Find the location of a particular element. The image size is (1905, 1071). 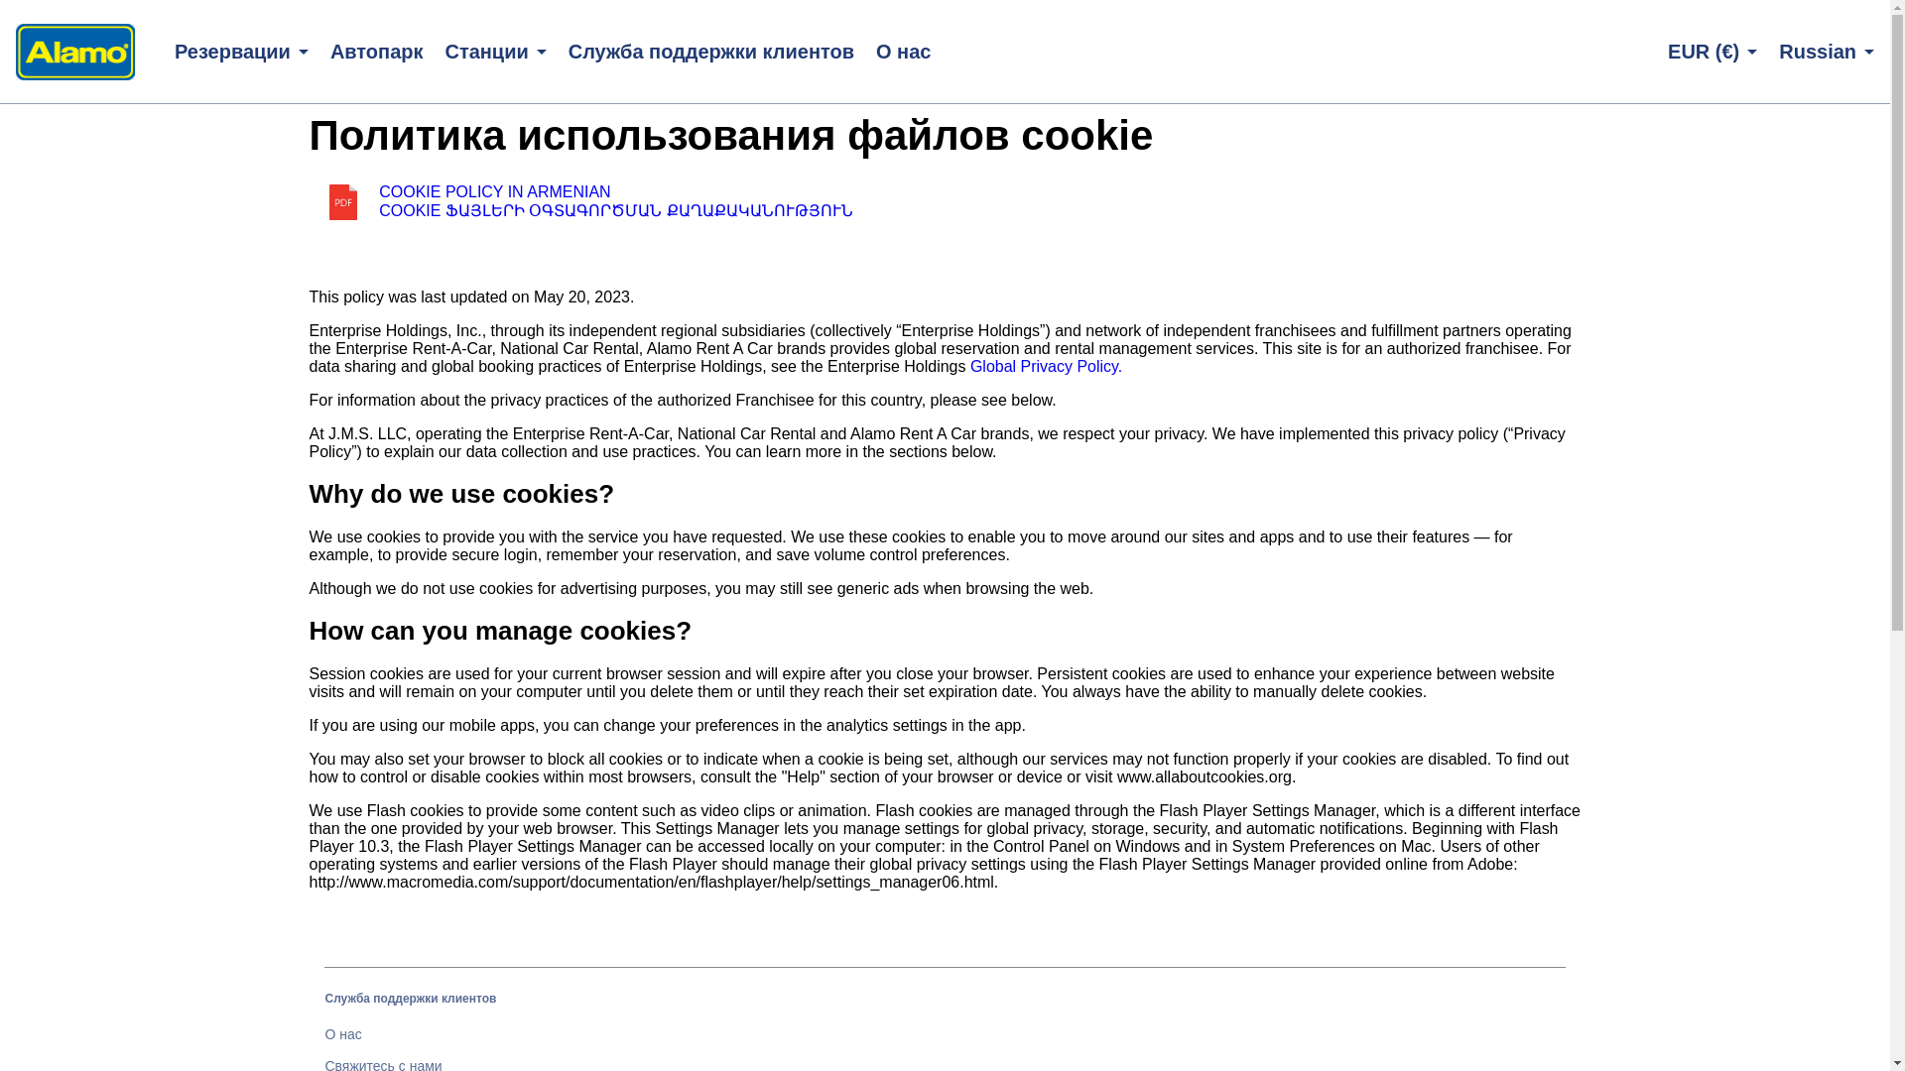

Russian is located at coordinates (1827, 51).